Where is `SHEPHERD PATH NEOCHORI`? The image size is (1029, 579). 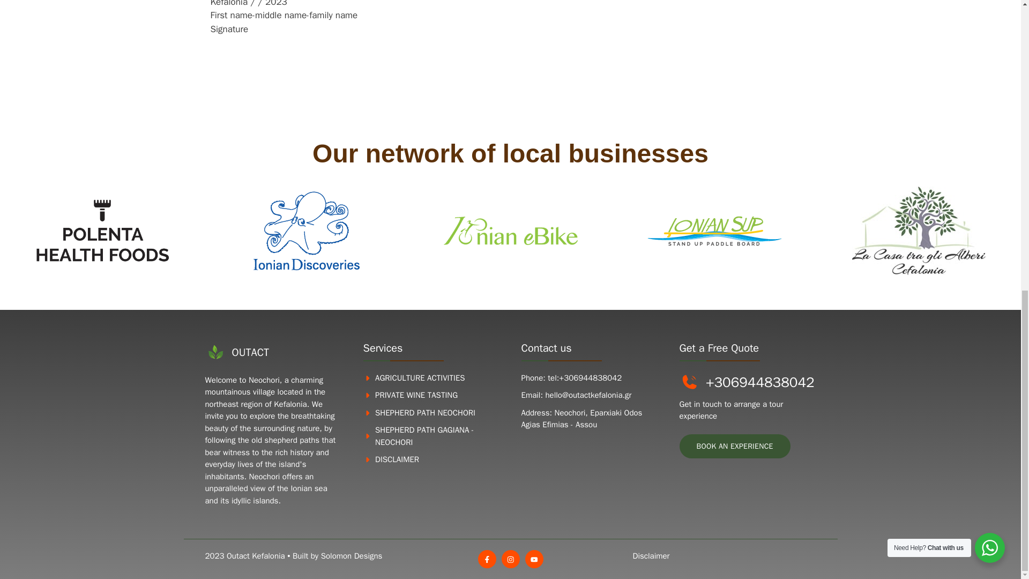
SHEPHERD PATH NEOCHORI is located at coordinates (426, 413).